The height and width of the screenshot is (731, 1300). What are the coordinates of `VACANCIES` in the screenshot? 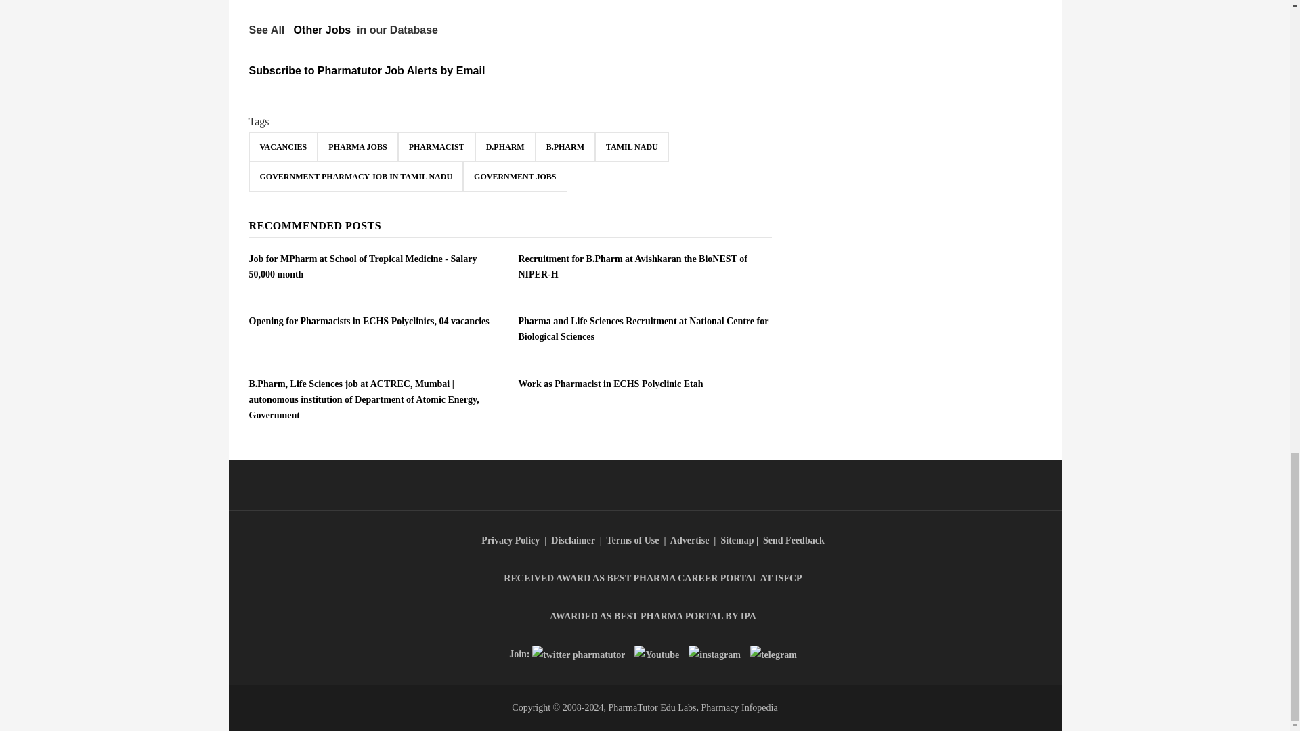 It's located at (284, 146).